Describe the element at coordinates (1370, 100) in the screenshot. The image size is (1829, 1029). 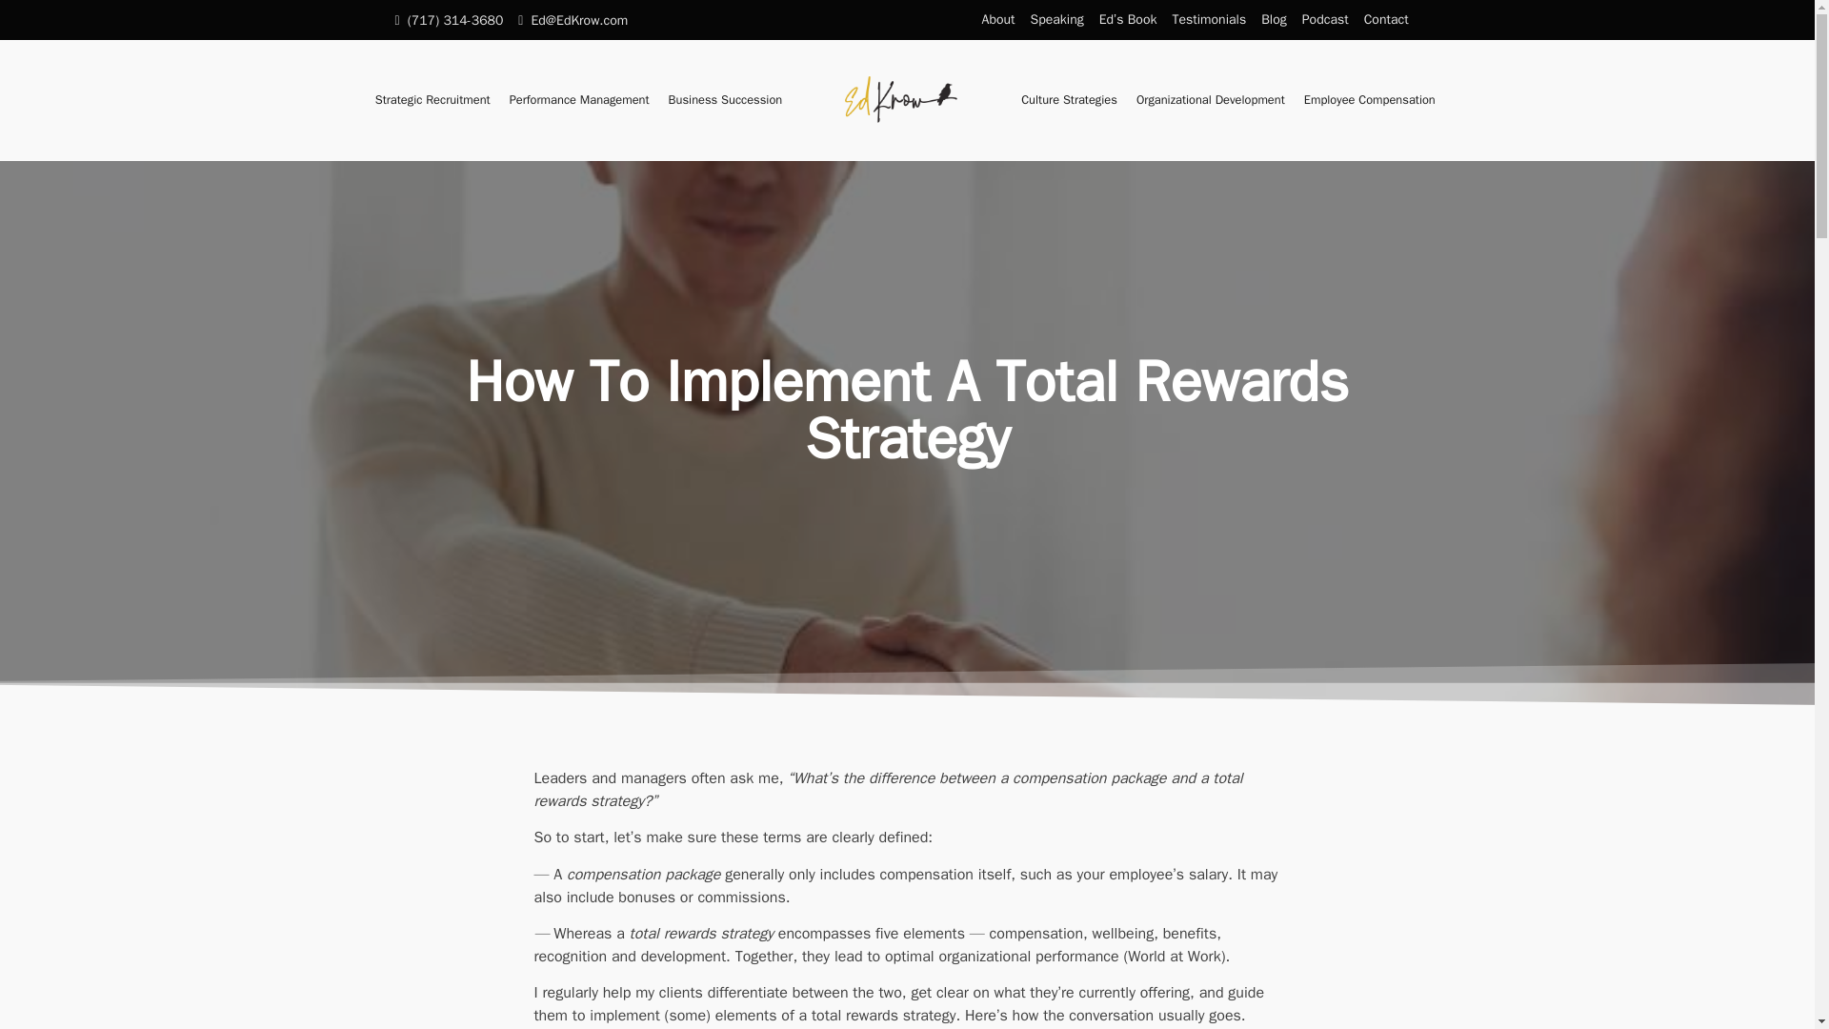
I see `Employee Compensation` at that location.